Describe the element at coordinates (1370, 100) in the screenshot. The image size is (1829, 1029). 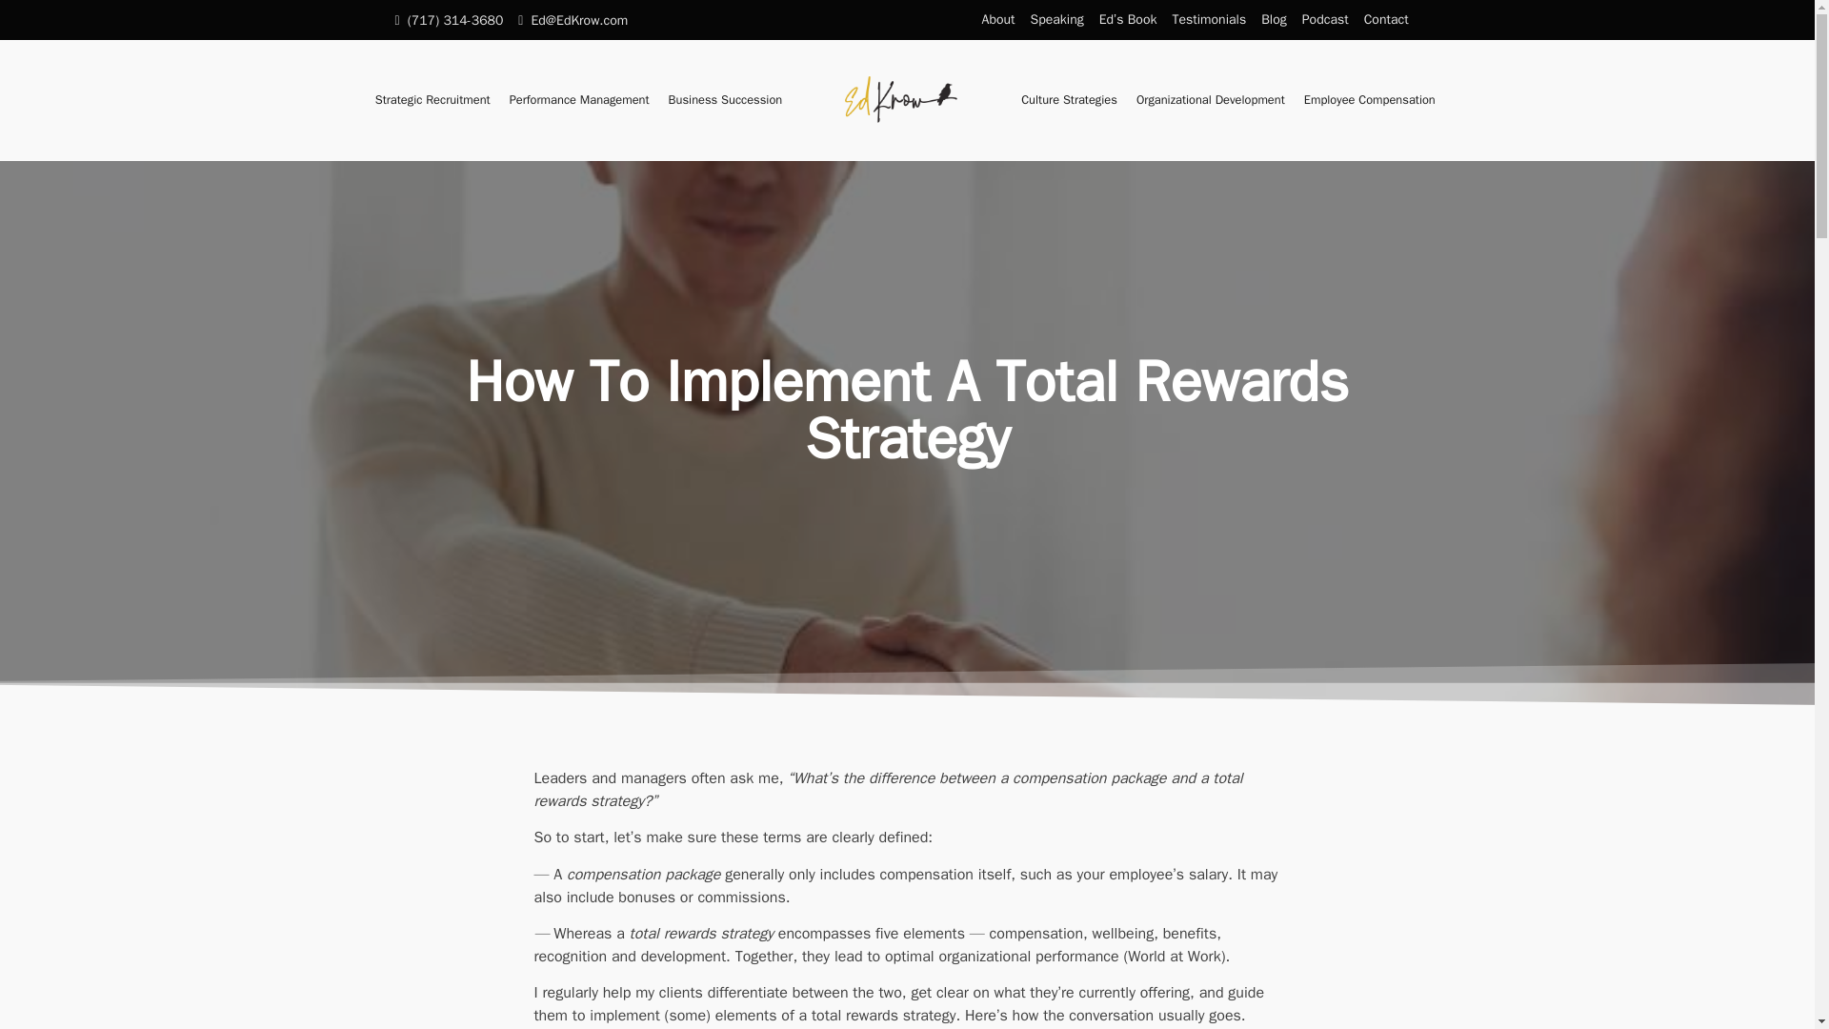
I see `Employee Compensation` at that location.